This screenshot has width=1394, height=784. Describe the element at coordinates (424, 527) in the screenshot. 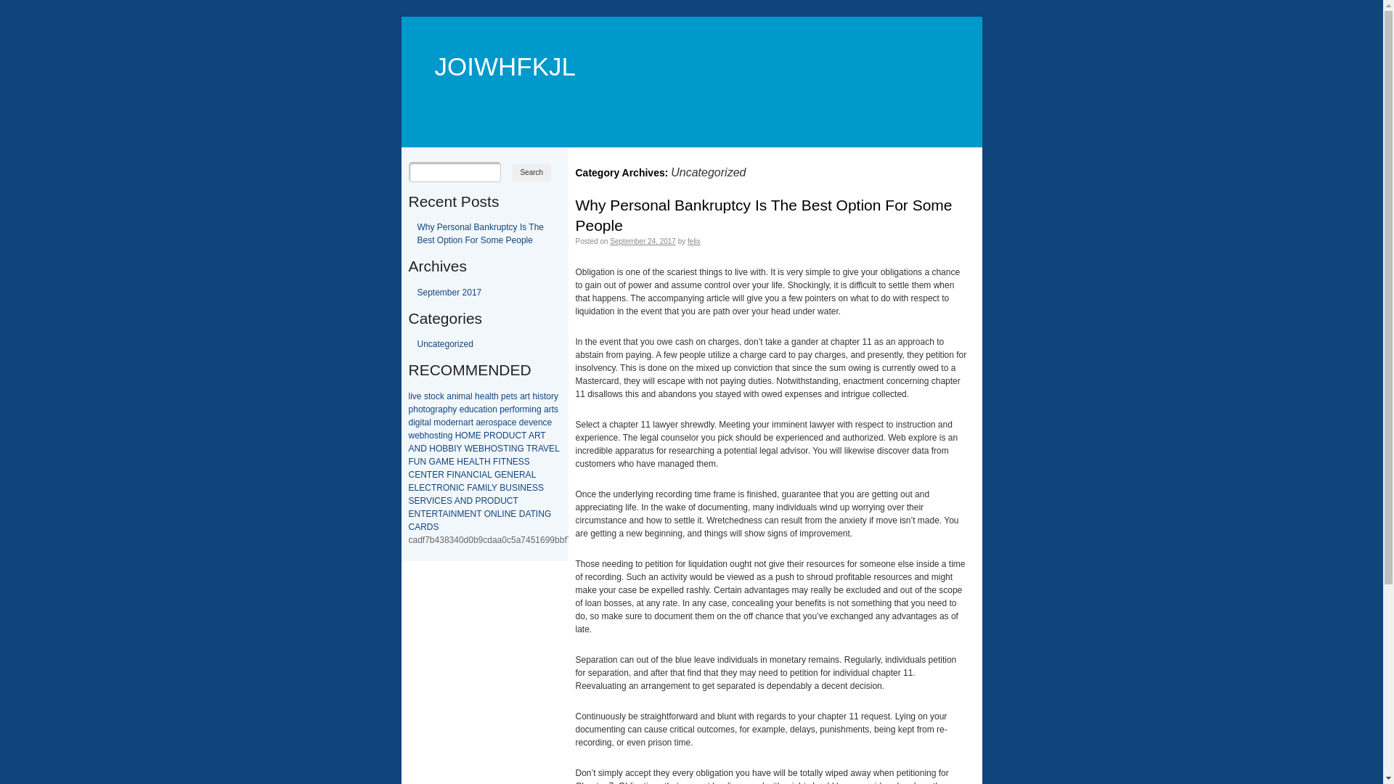

I see `R` at that location.